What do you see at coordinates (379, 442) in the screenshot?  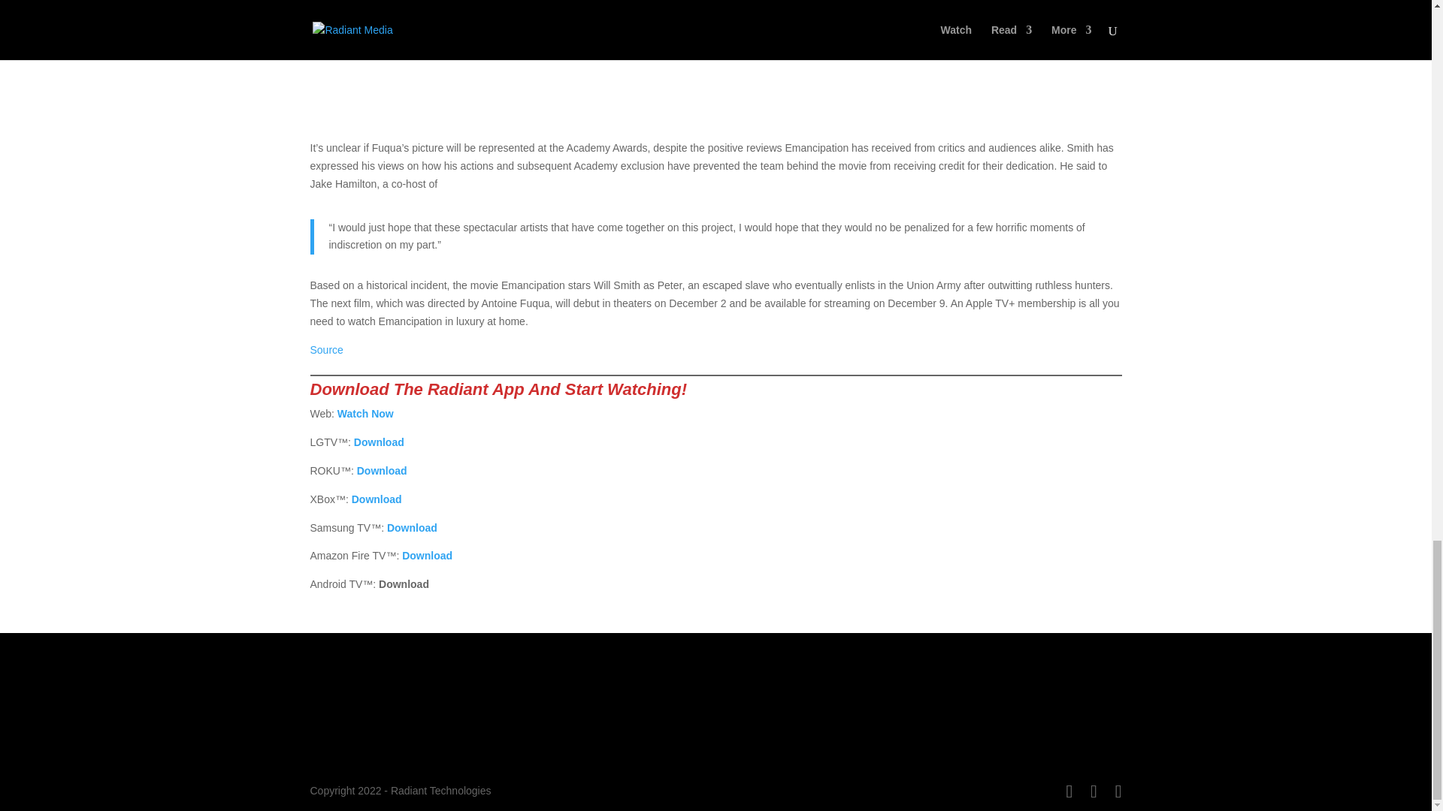 I see `Download` at bounding box center [379, 442].